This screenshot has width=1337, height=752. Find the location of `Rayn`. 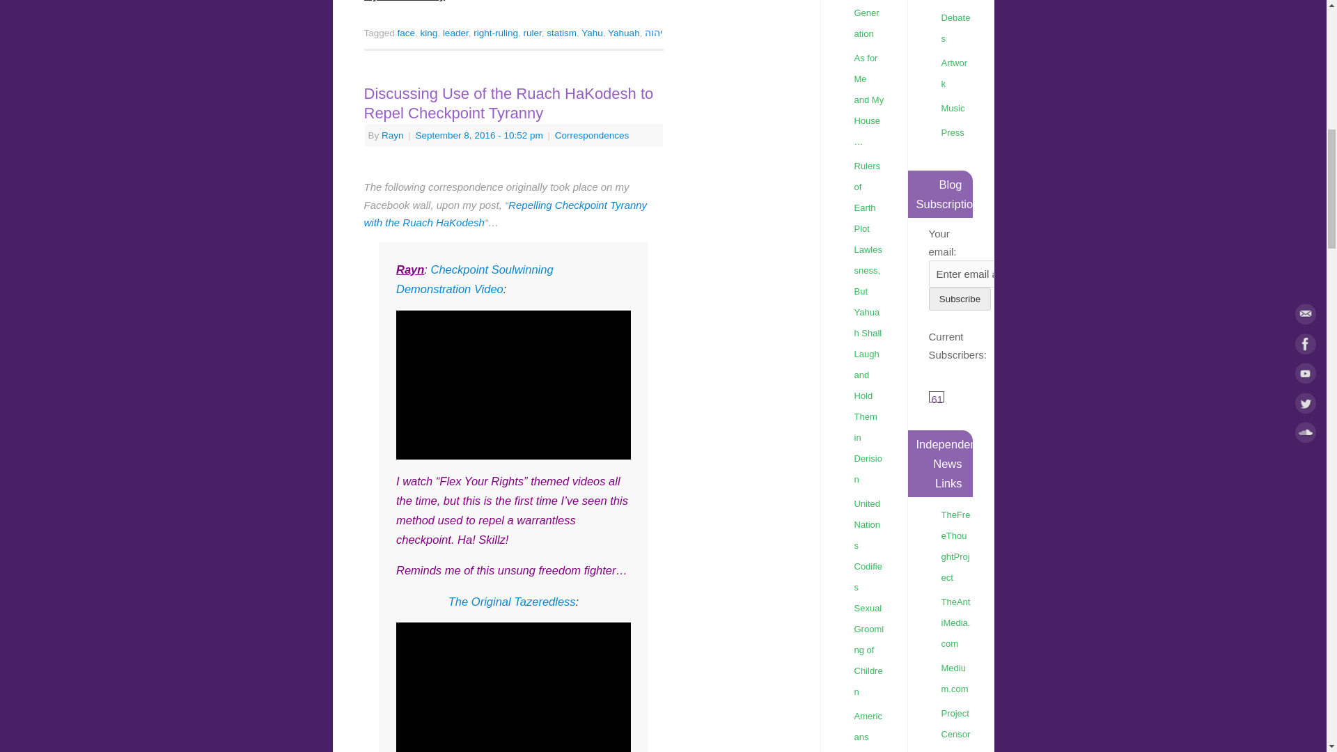

Rayn is located at coordinates (392, 135).